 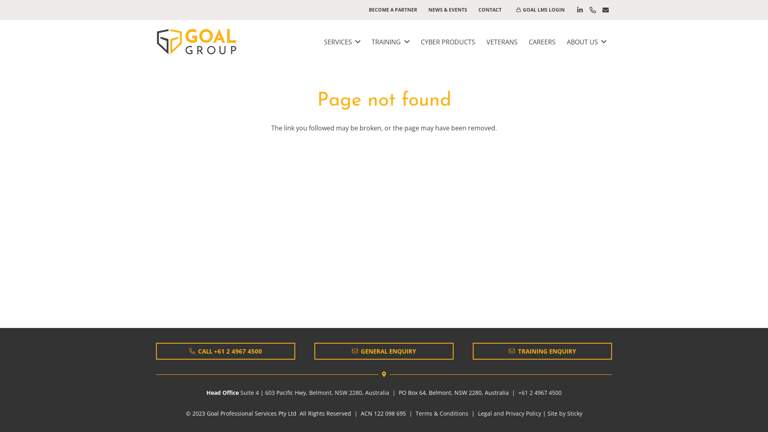 What do you see at coordinates (448, 10) in the screenshot?
I see `NEWS & EVENTS` at bounding box center [448, 10].